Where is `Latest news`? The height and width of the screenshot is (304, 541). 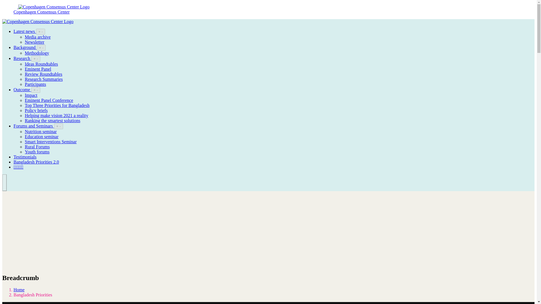
Latest news is located at coordinates (25, 31).